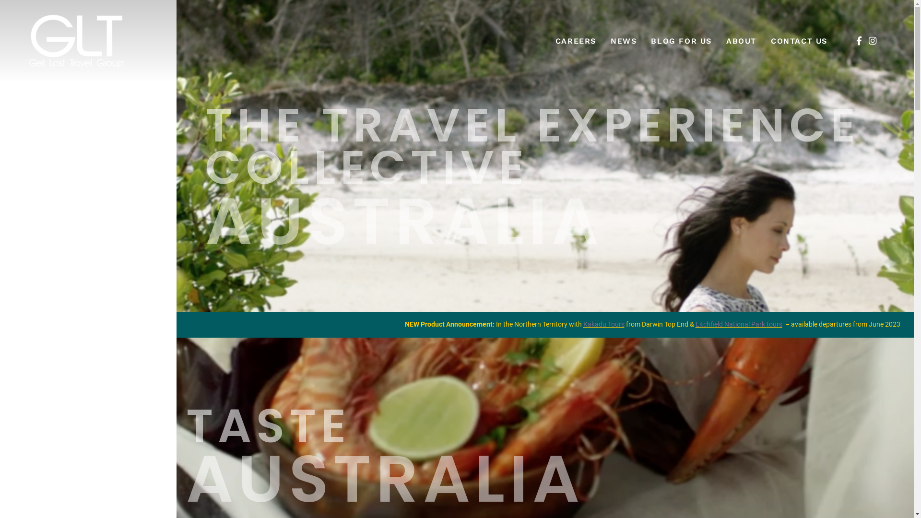  Describe the element at coordinates (739, 324) in the screenshot. I see `Litchfield National Park tours` at that location.